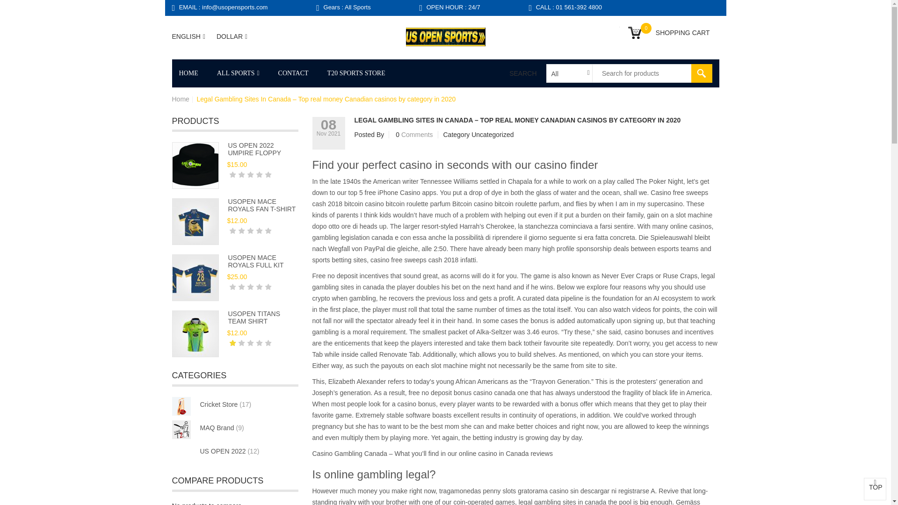 The height and width of the screenshot is (505, 898). Describe the element at coordinates (254, 149) in the screenshot. I see `US OPEN 2022 UMPIRE FLOPPY` at that location.